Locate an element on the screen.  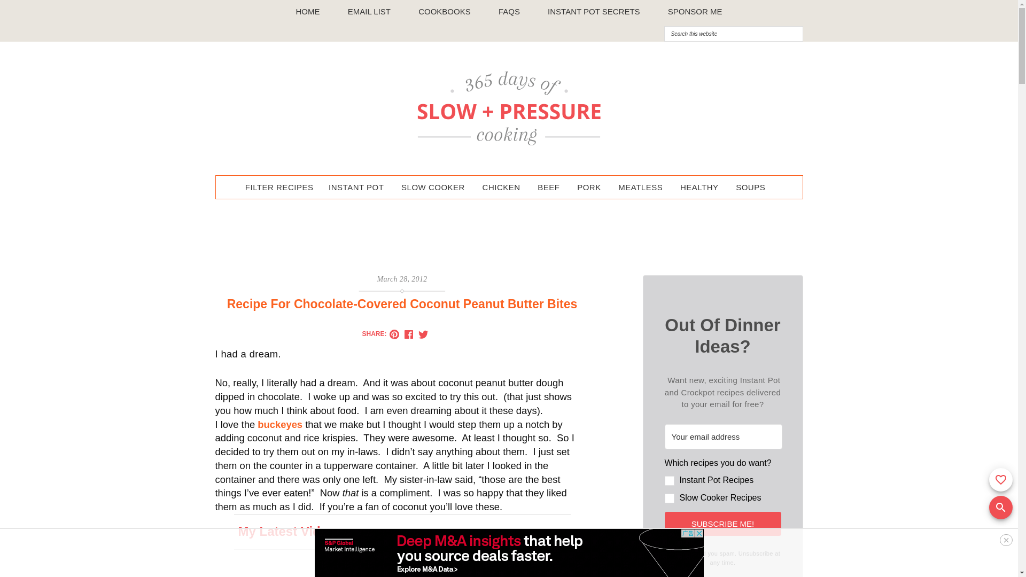
BEEF is located at coordinates (548, 187).